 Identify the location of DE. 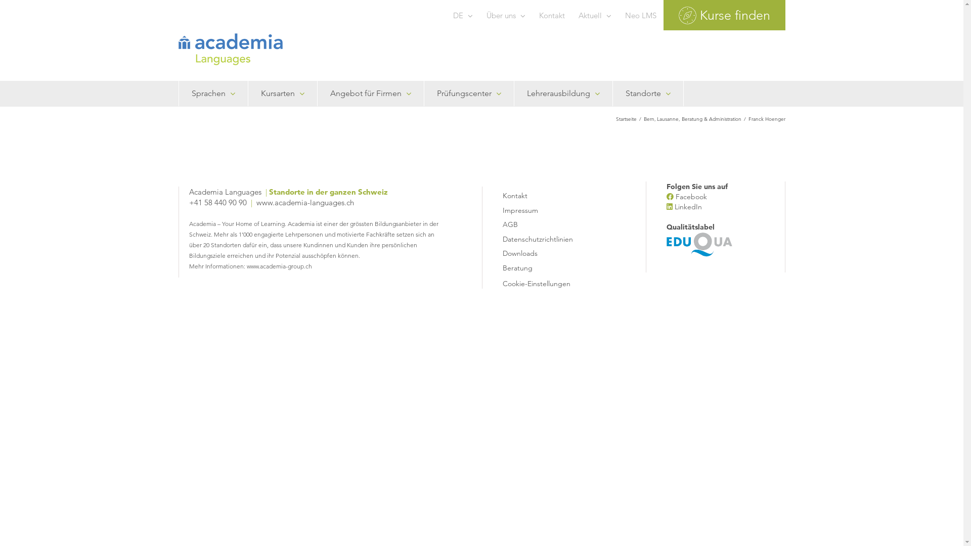
(462, 15).